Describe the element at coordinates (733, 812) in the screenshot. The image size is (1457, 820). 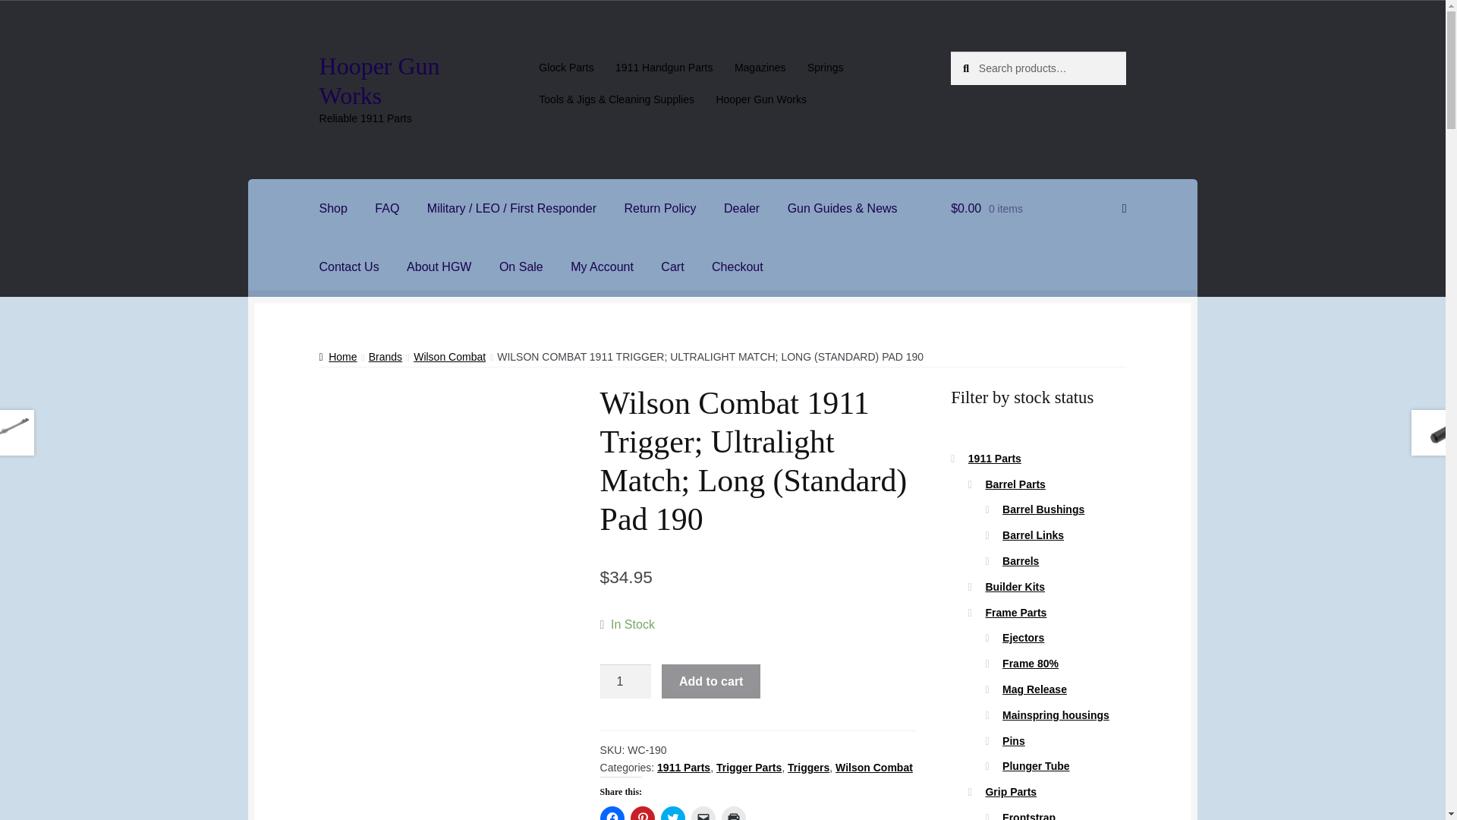
I see `Click to print` at that location.